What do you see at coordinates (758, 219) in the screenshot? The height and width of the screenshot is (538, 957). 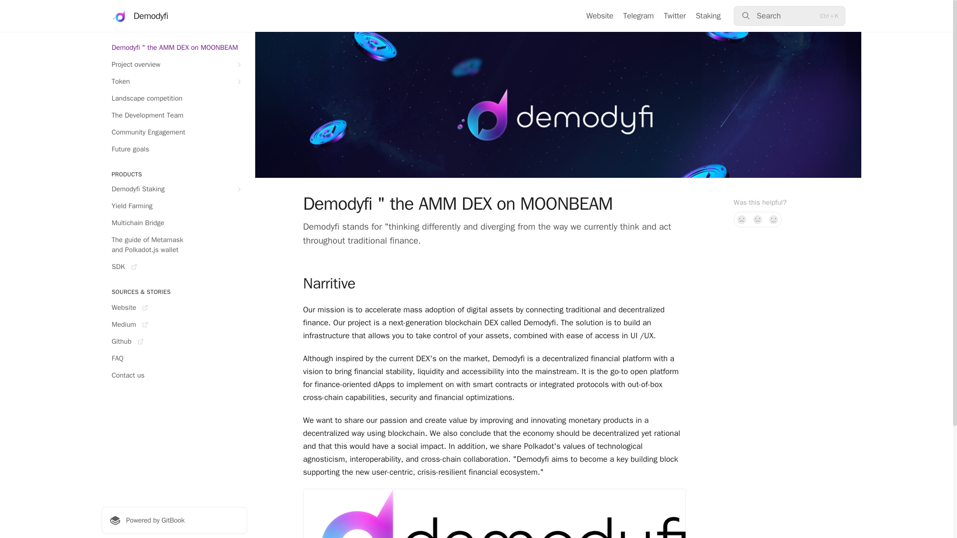 I see `Not sure` at bounding box center [758, 219].